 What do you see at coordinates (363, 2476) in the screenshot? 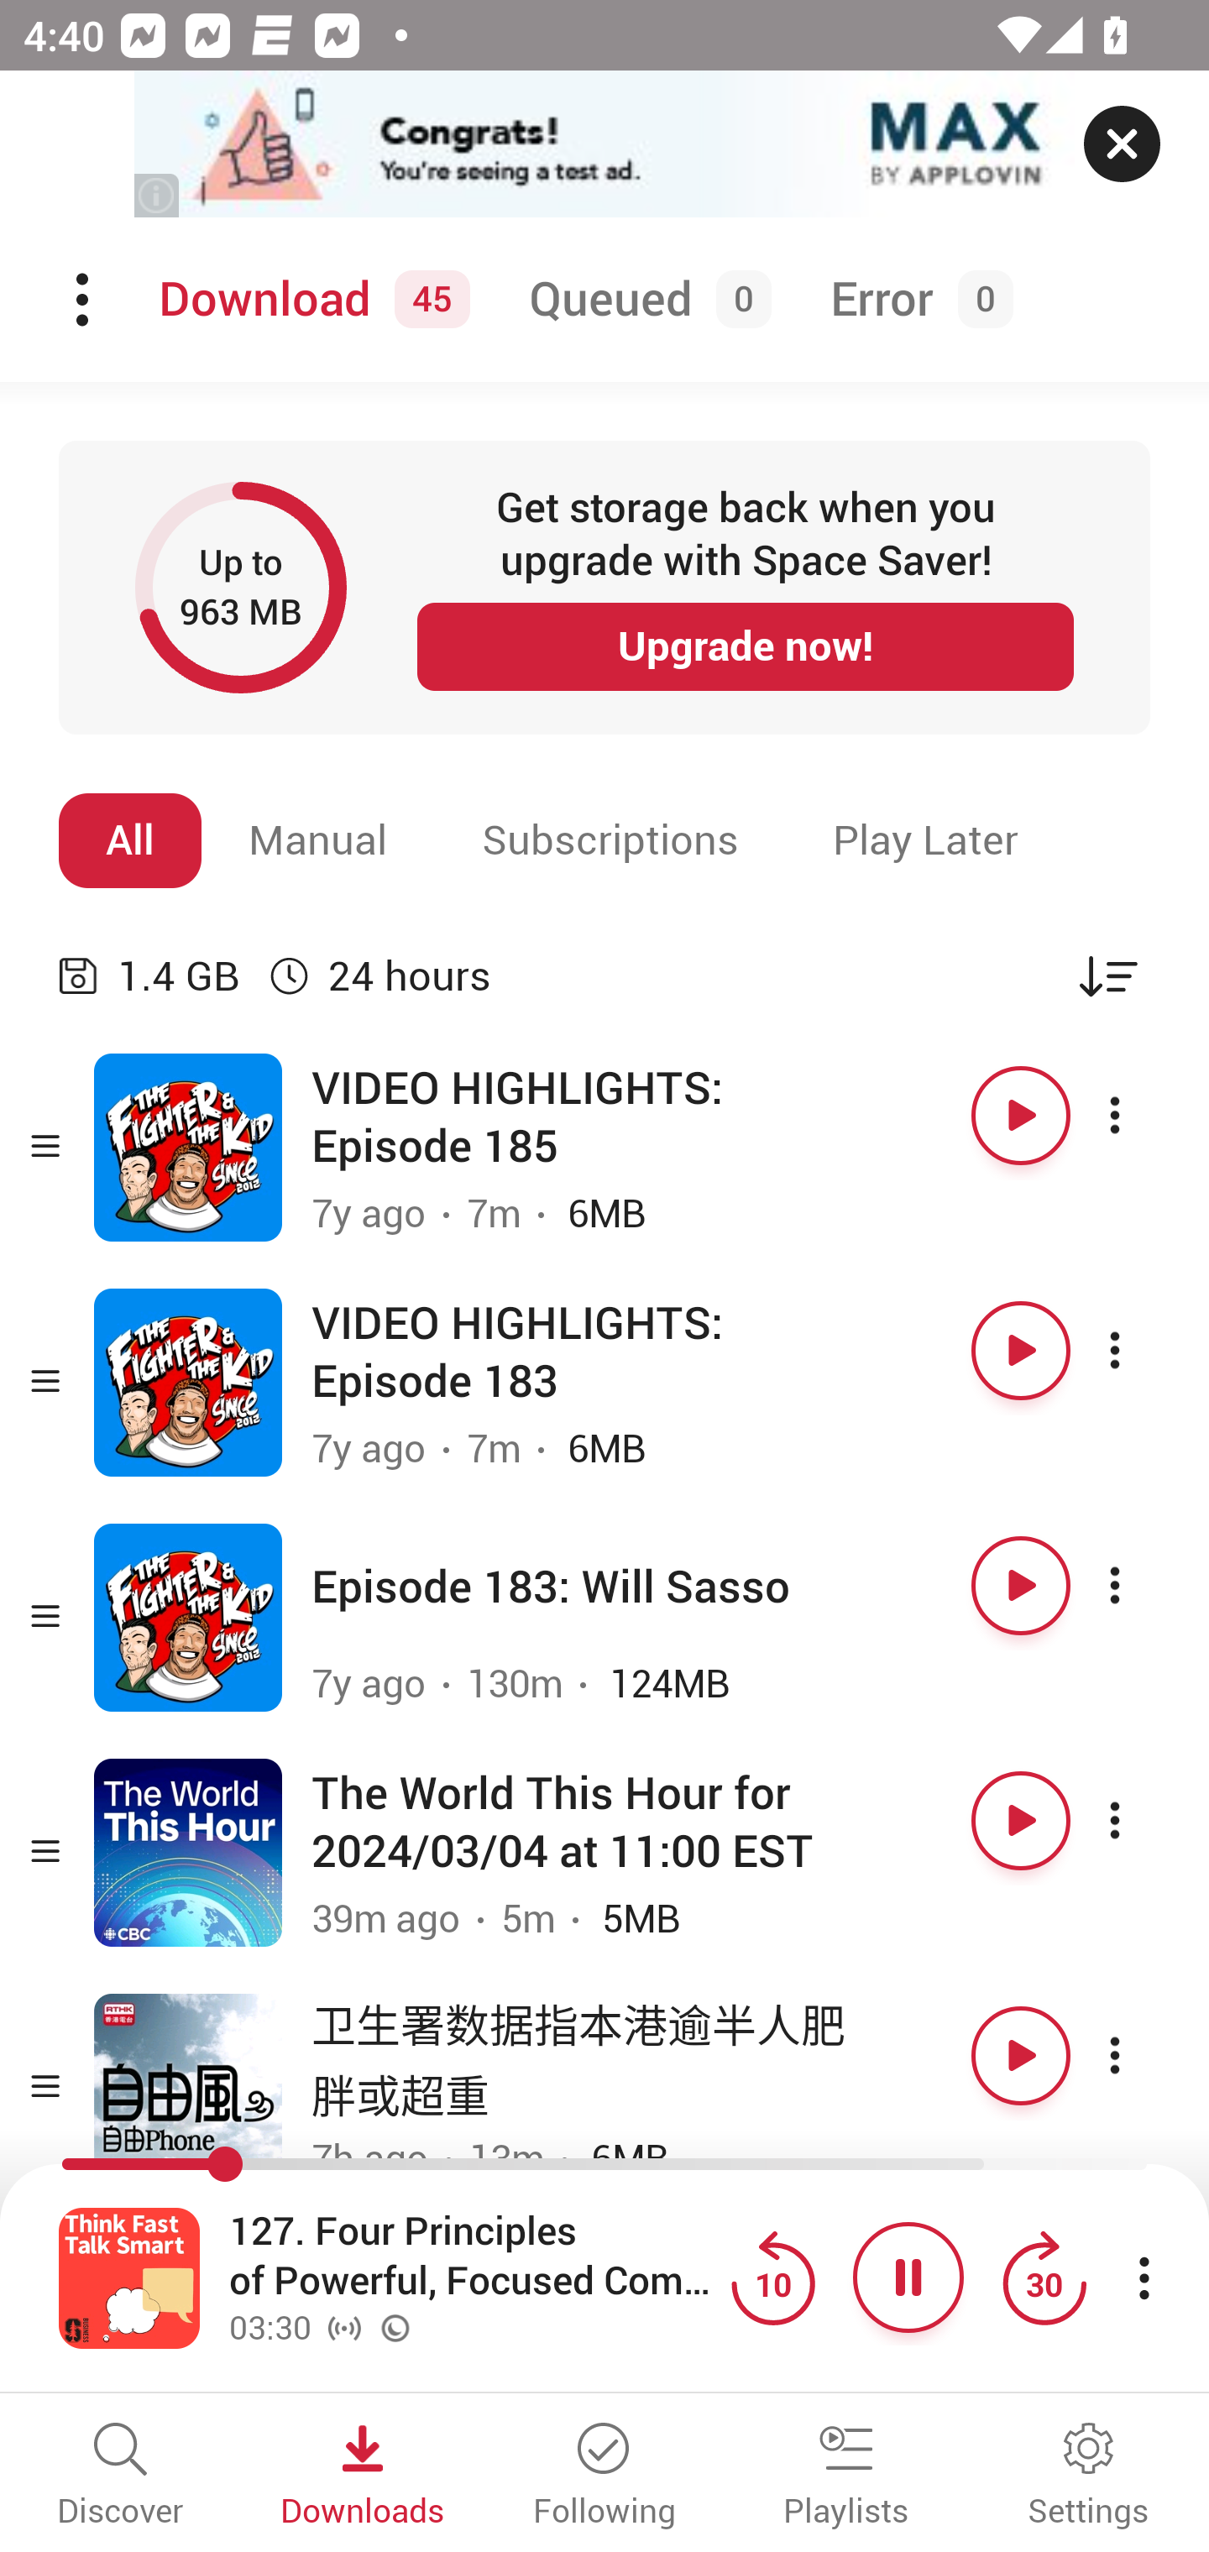
I see `Downloads` at bounding box center [363, 2476].